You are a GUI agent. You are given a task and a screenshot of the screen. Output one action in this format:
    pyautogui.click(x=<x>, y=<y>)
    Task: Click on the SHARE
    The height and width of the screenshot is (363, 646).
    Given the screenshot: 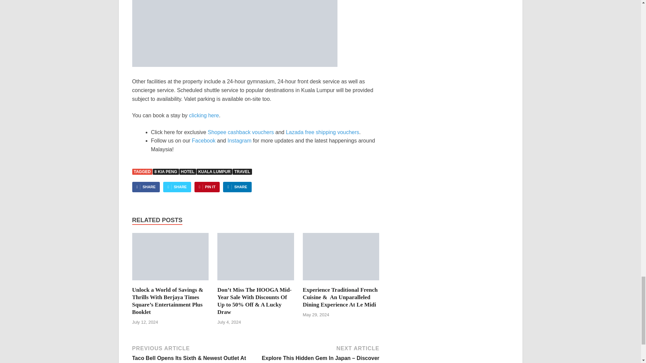 What is the action you would take?
    pyautogui.click(x=177, y=187)
    